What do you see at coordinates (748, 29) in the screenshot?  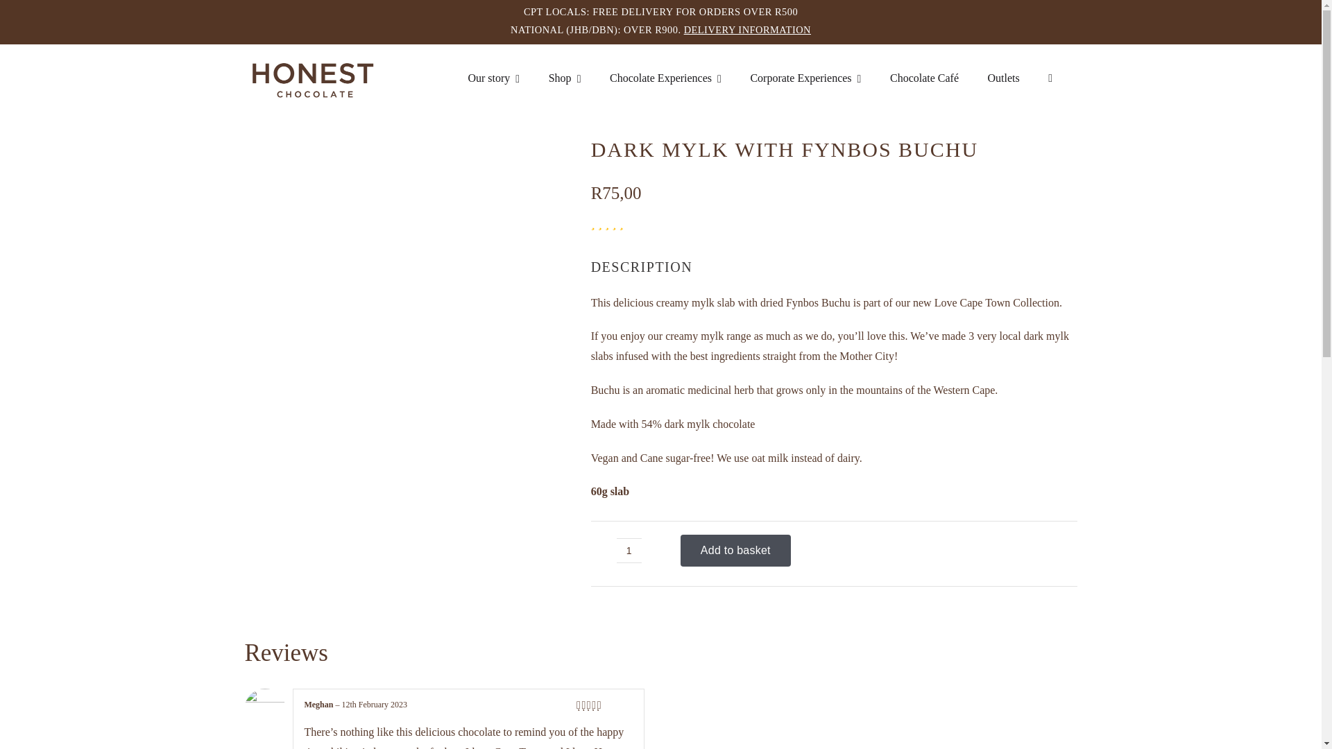 I see `DELIVERY INFORMATION` at bounding box center [748, 29].